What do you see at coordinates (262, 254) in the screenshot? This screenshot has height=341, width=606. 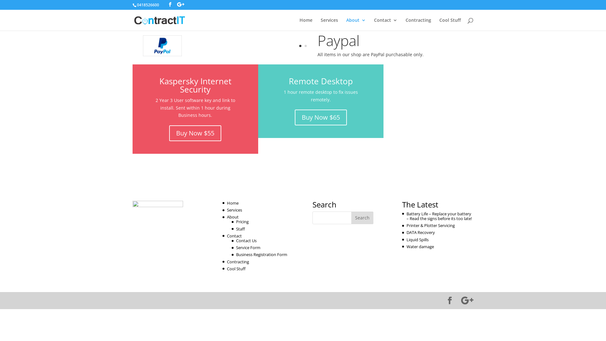 I see `Business Registration Form` at bounding box center [262, 254].